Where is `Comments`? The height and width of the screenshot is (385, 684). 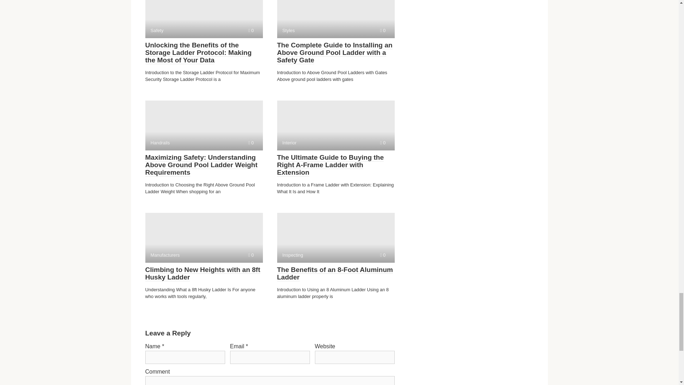 Comments is located at coordinates (336, 125).